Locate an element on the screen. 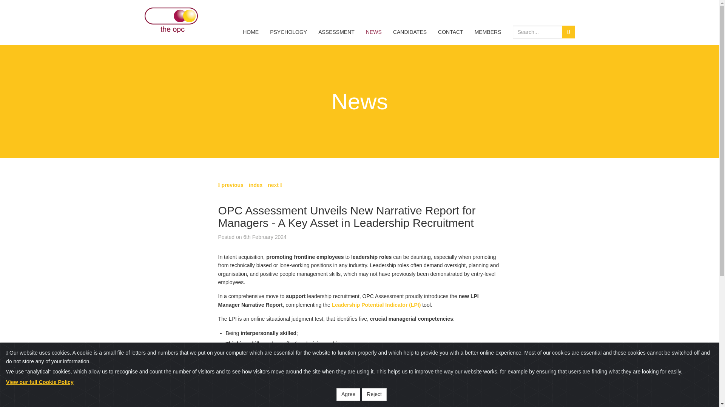 This screenshot has width=725, height=407. next is located at coordinates (275, 185).